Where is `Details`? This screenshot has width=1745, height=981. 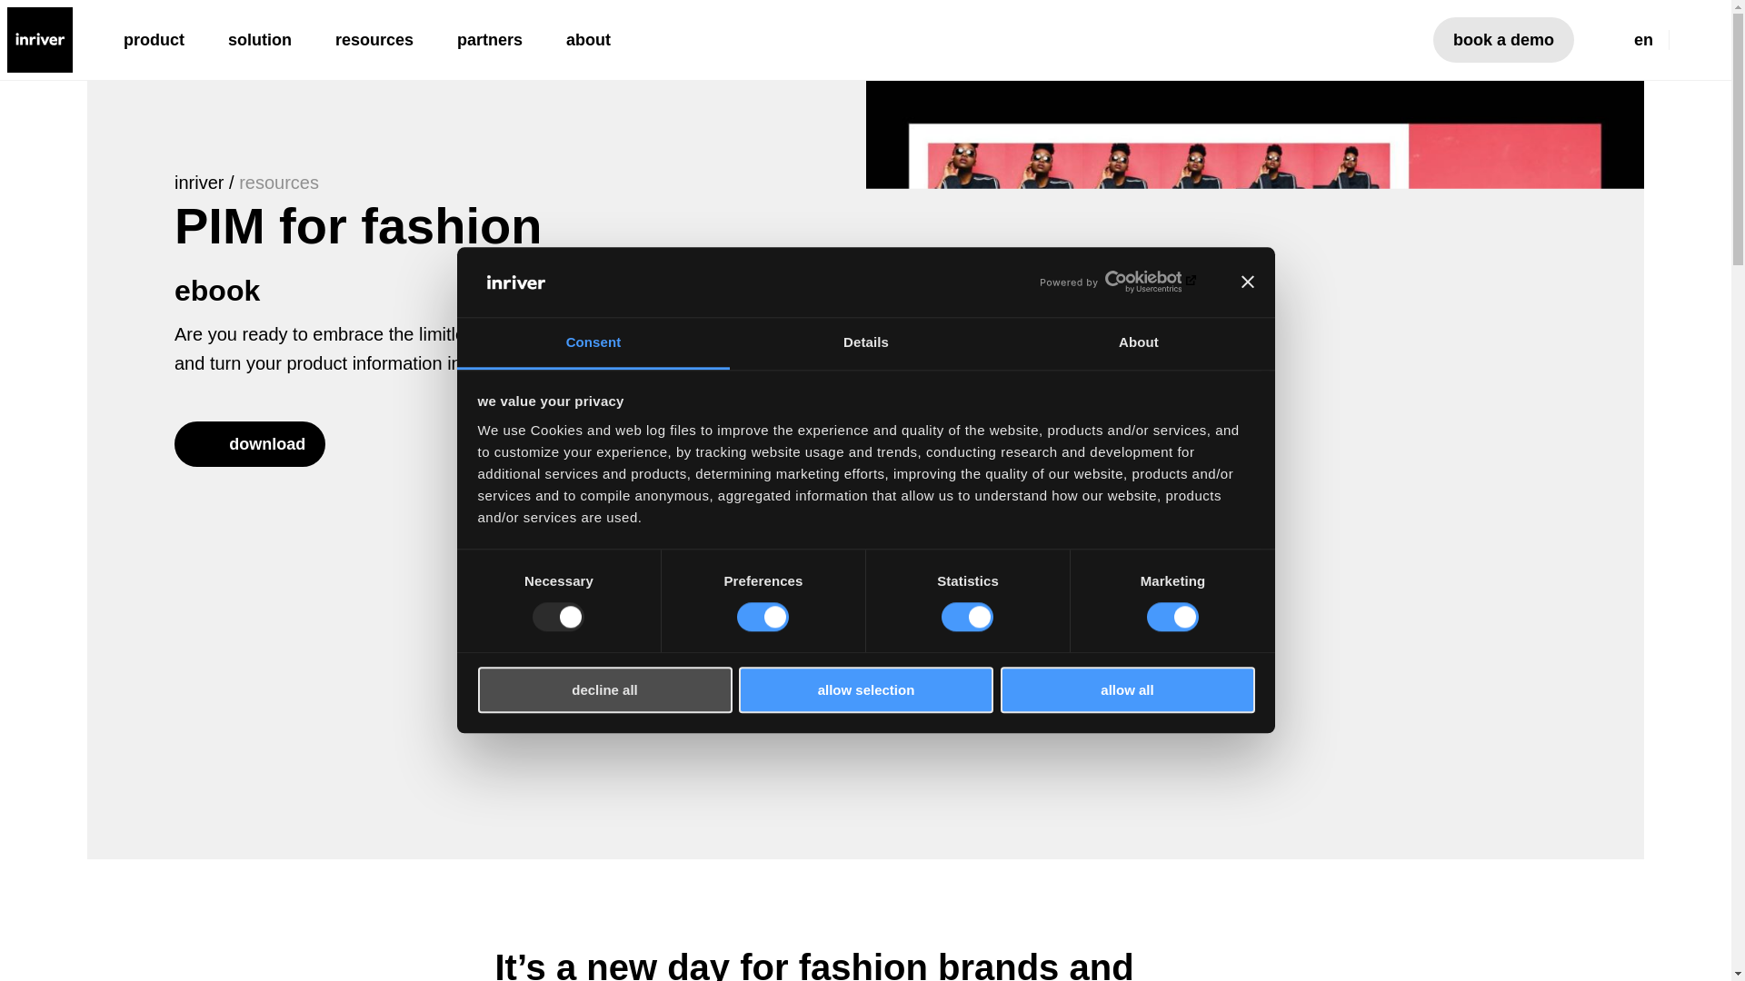
Details is located at coordinates (865, 343).